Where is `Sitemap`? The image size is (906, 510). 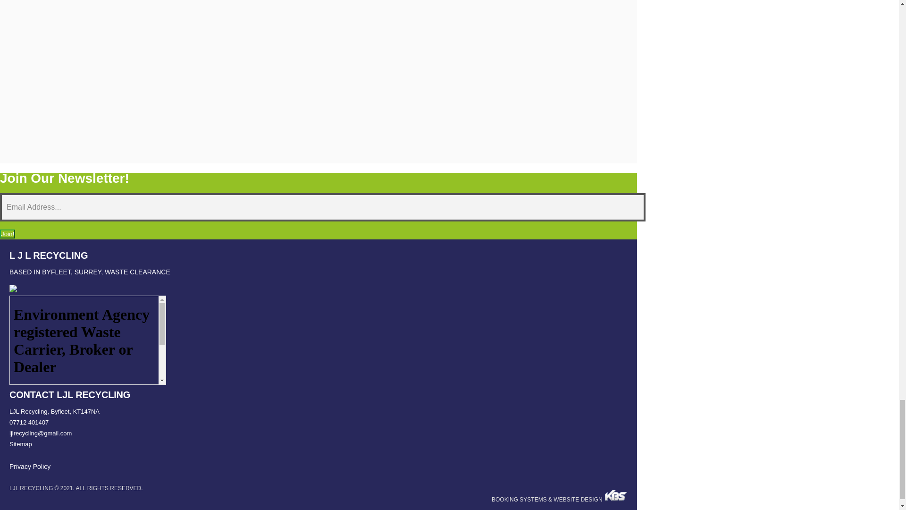 Sitemap is located at coordinates (318, 444).